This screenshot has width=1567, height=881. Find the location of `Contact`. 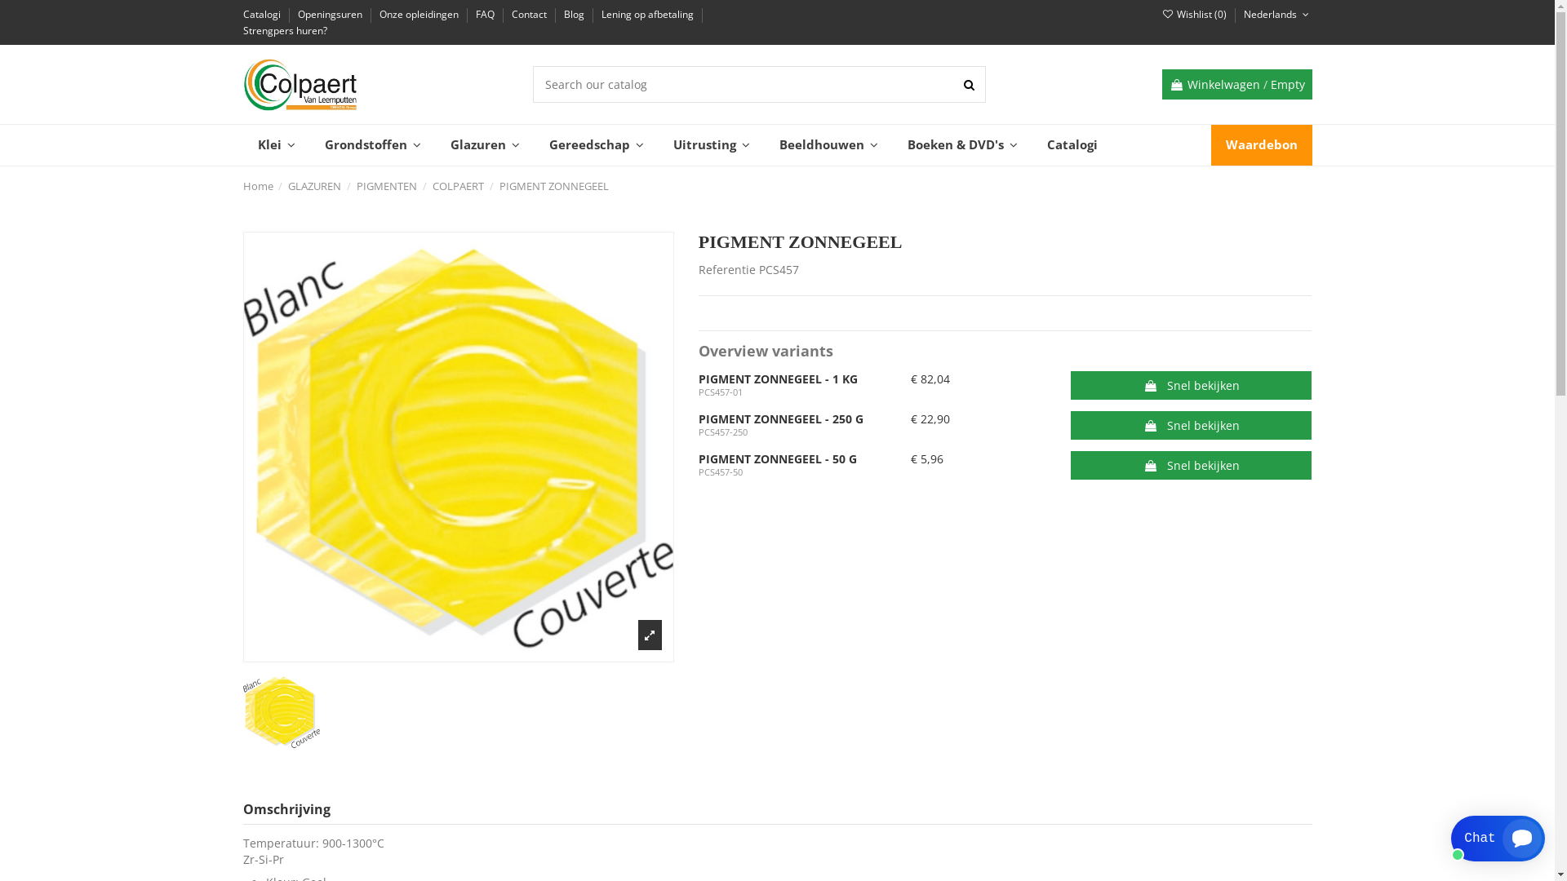

Contact is located at coordinates (530, 15).